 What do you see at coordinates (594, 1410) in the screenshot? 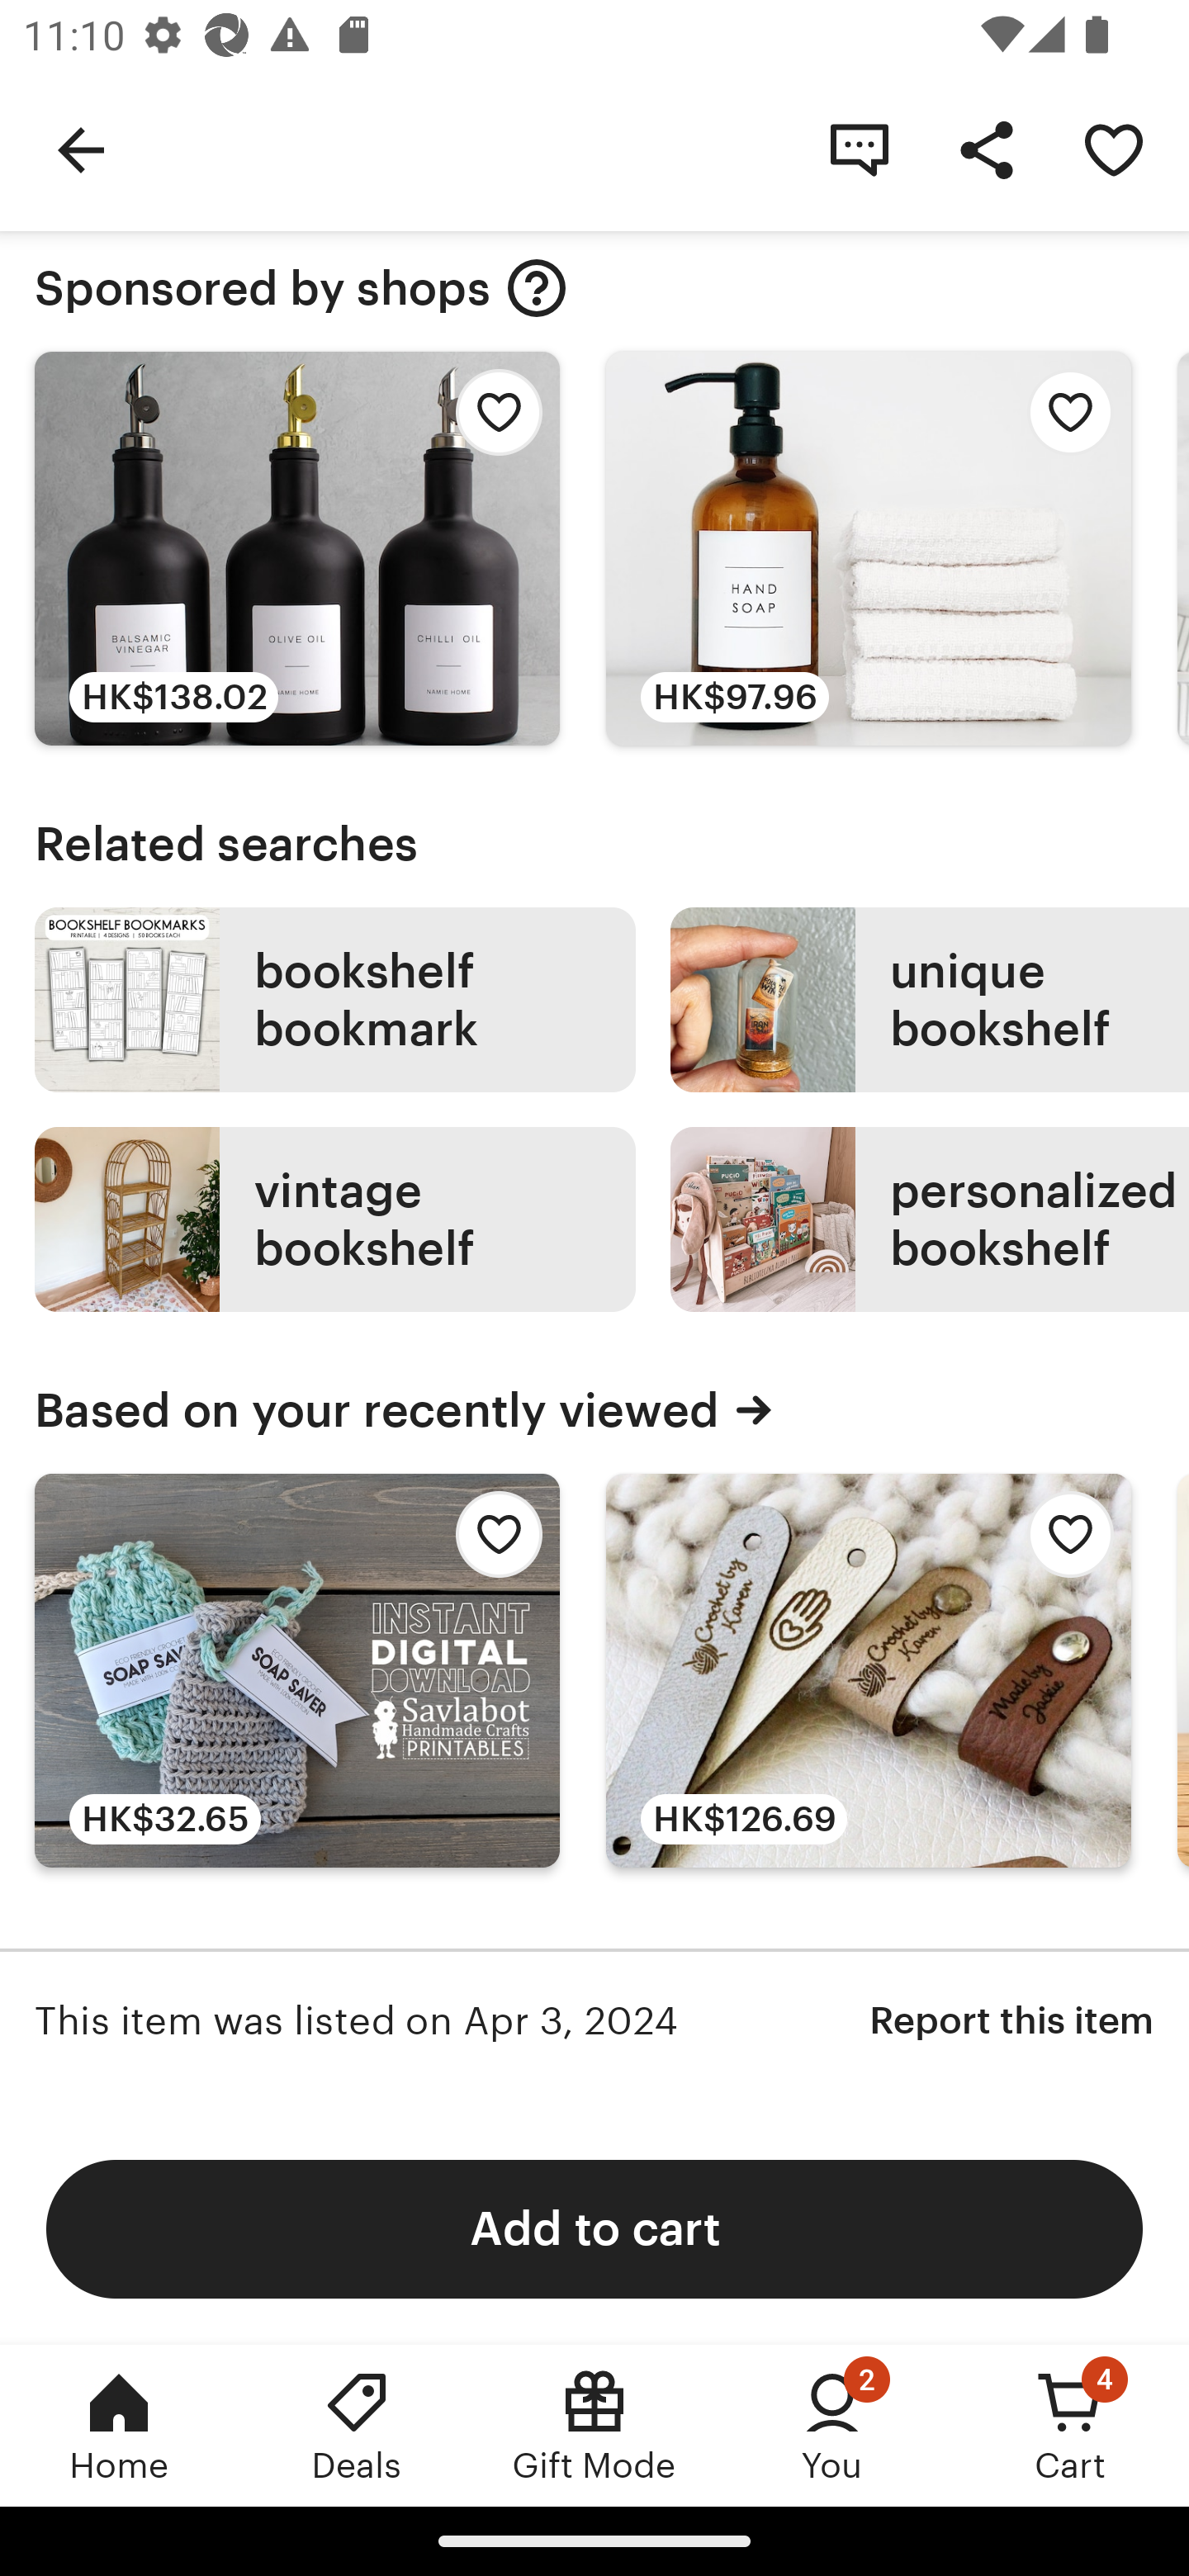
I see `Based on your recently viewed ` at bounding box center [594, 1410].